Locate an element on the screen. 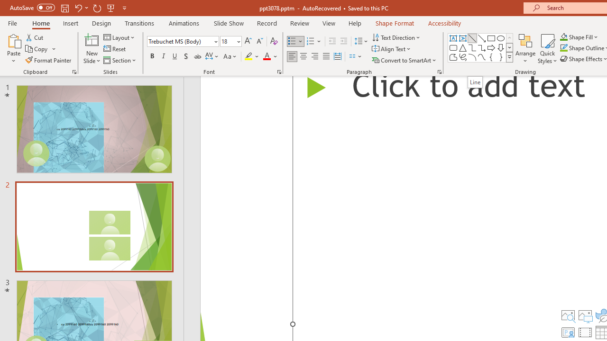 The image size is (607, 341). Class: NetUIImage is located at coordinates (510, 57).